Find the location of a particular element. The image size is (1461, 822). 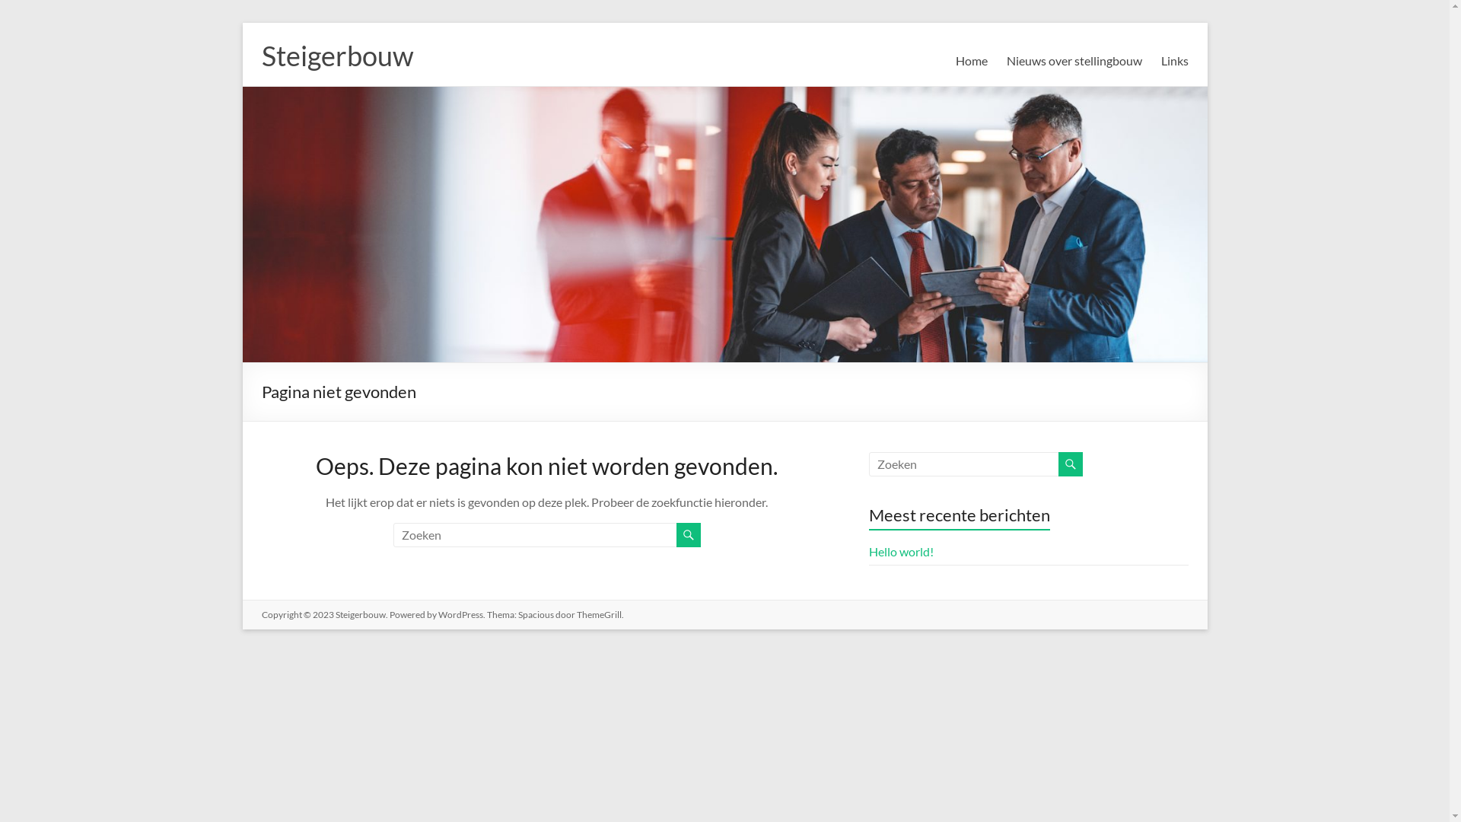

Steigerbouw is located at coordinates (360, 615).